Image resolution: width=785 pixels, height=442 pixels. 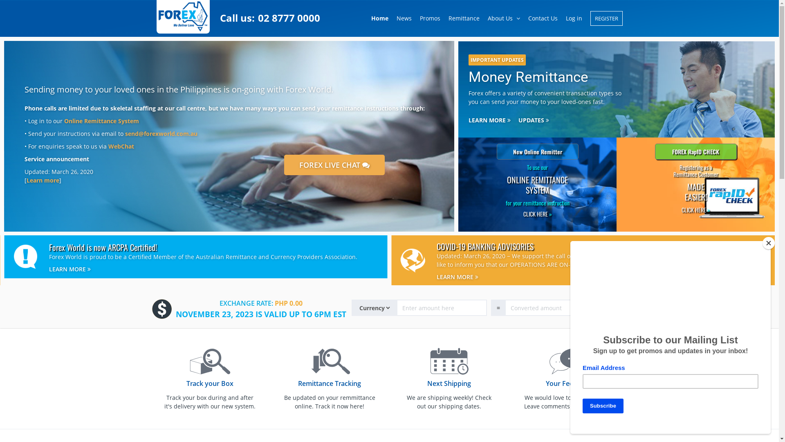 I want to click on LEARN MORE, so click(x=70, y=268).